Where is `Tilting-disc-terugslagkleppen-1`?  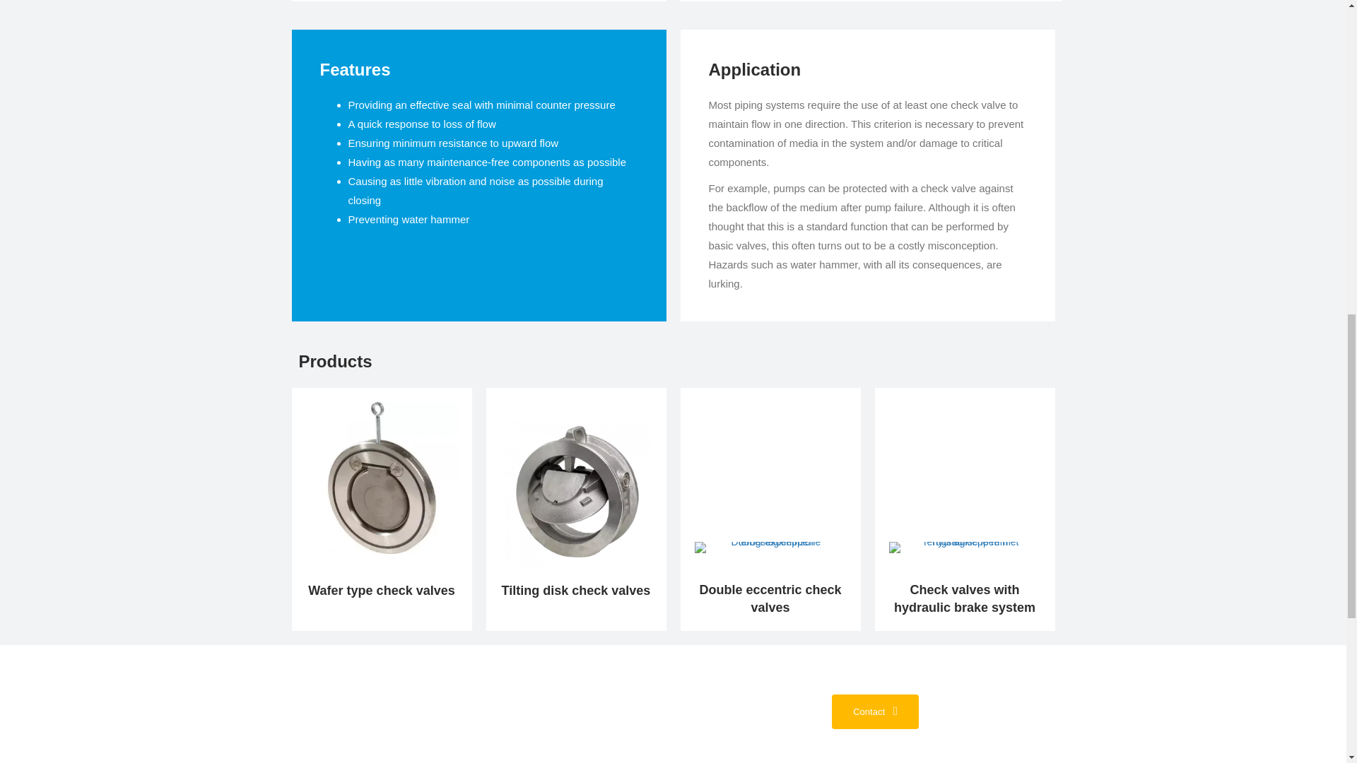
Tilting-disc-terugslagkleppen-1 is located at coordinates (577, 492).